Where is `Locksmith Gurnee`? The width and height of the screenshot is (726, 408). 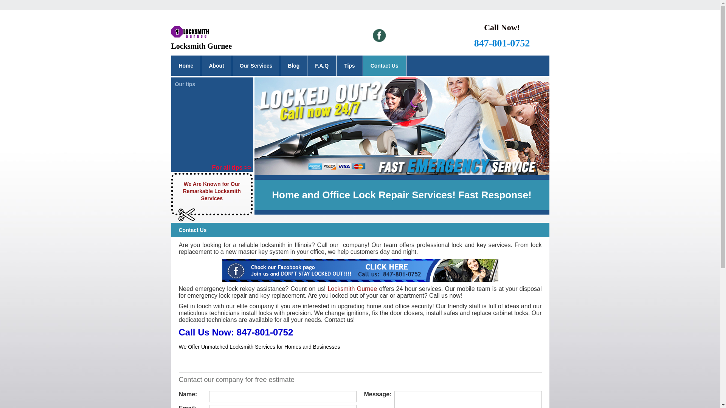
Locksmith Gurnee is located at coordinates (352, 289).